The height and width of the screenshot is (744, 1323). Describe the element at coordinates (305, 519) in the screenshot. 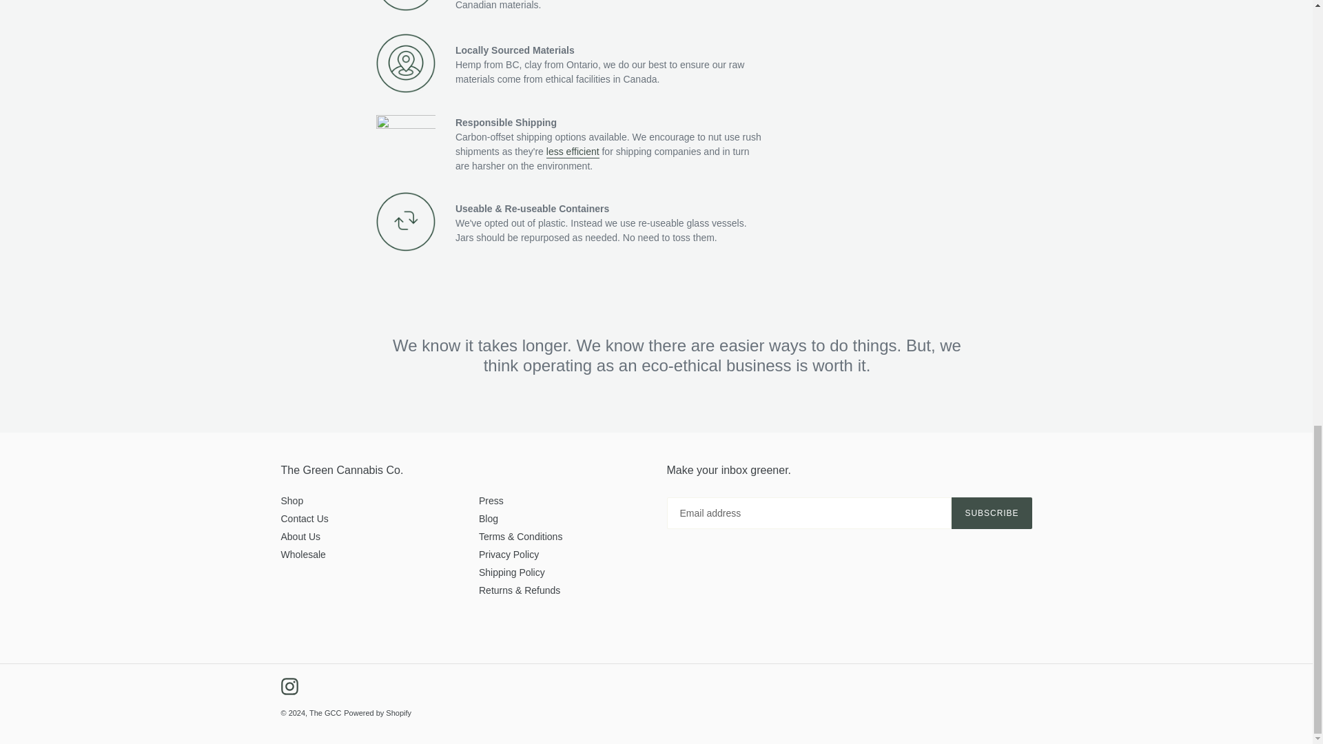

I see `Contact Us` at that location.